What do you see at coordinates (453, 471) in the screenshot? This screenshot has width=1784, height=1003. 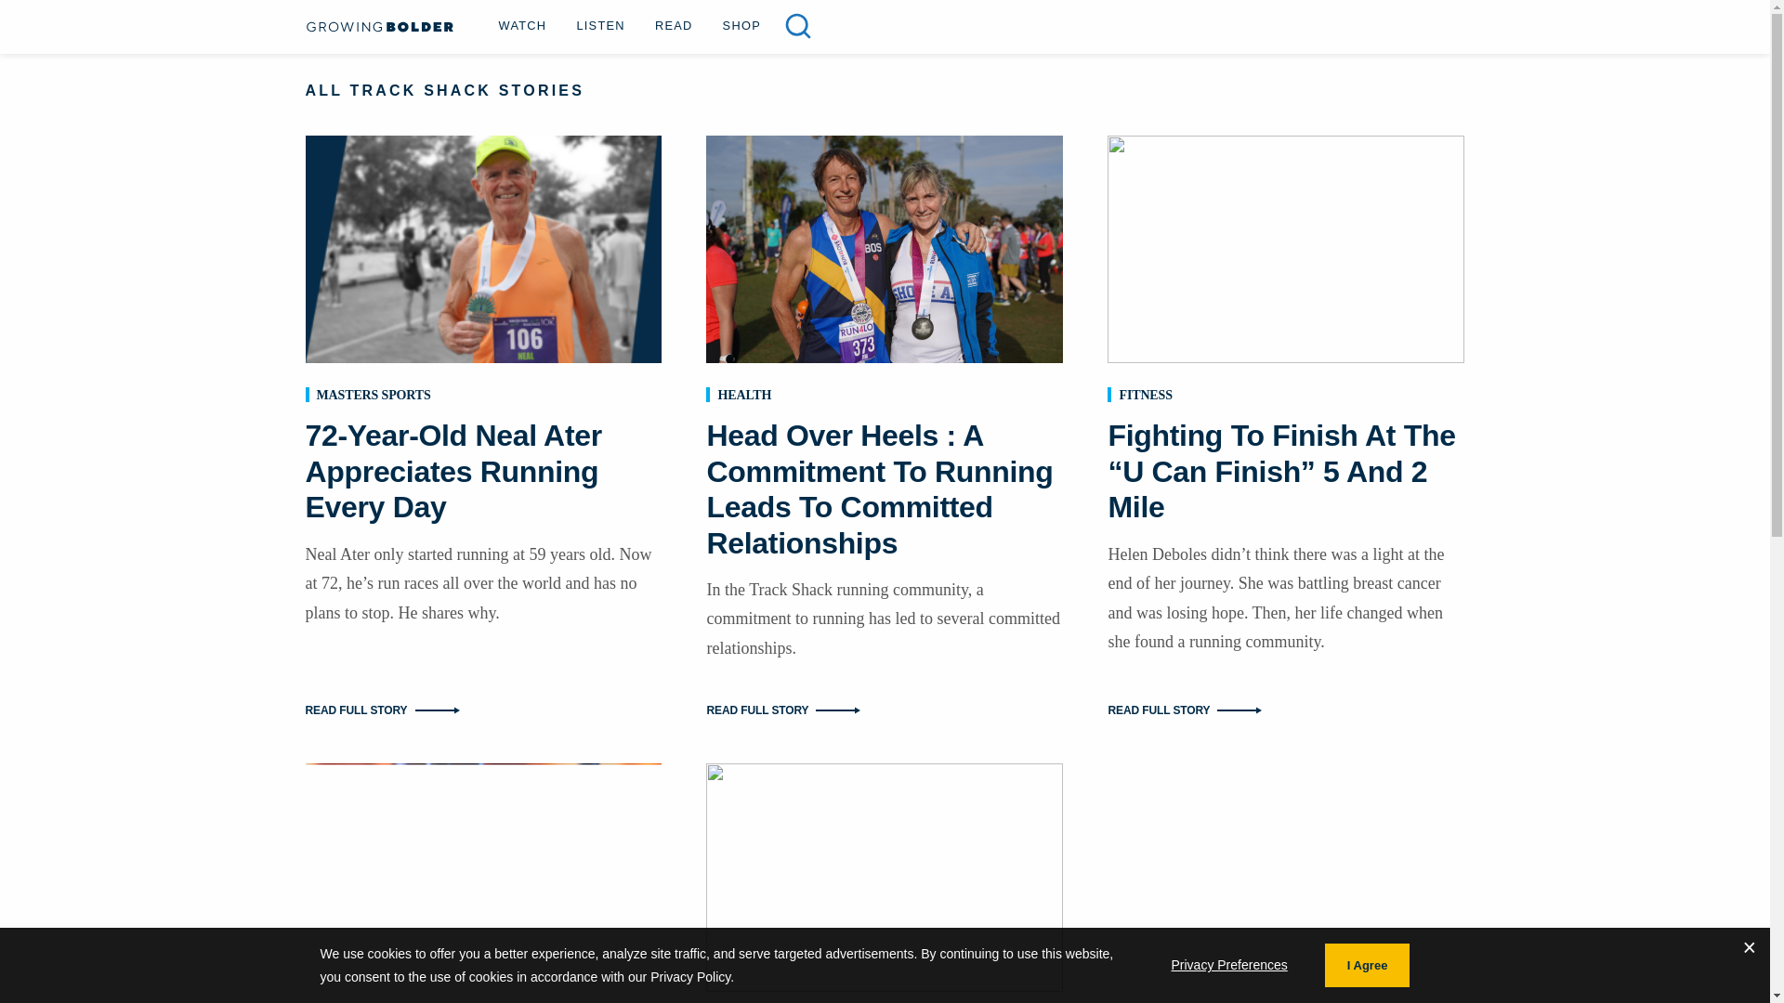 I see `72-Year-Old Neal Ater Appreciates Running Every Day` at bounding box center [453, 471].